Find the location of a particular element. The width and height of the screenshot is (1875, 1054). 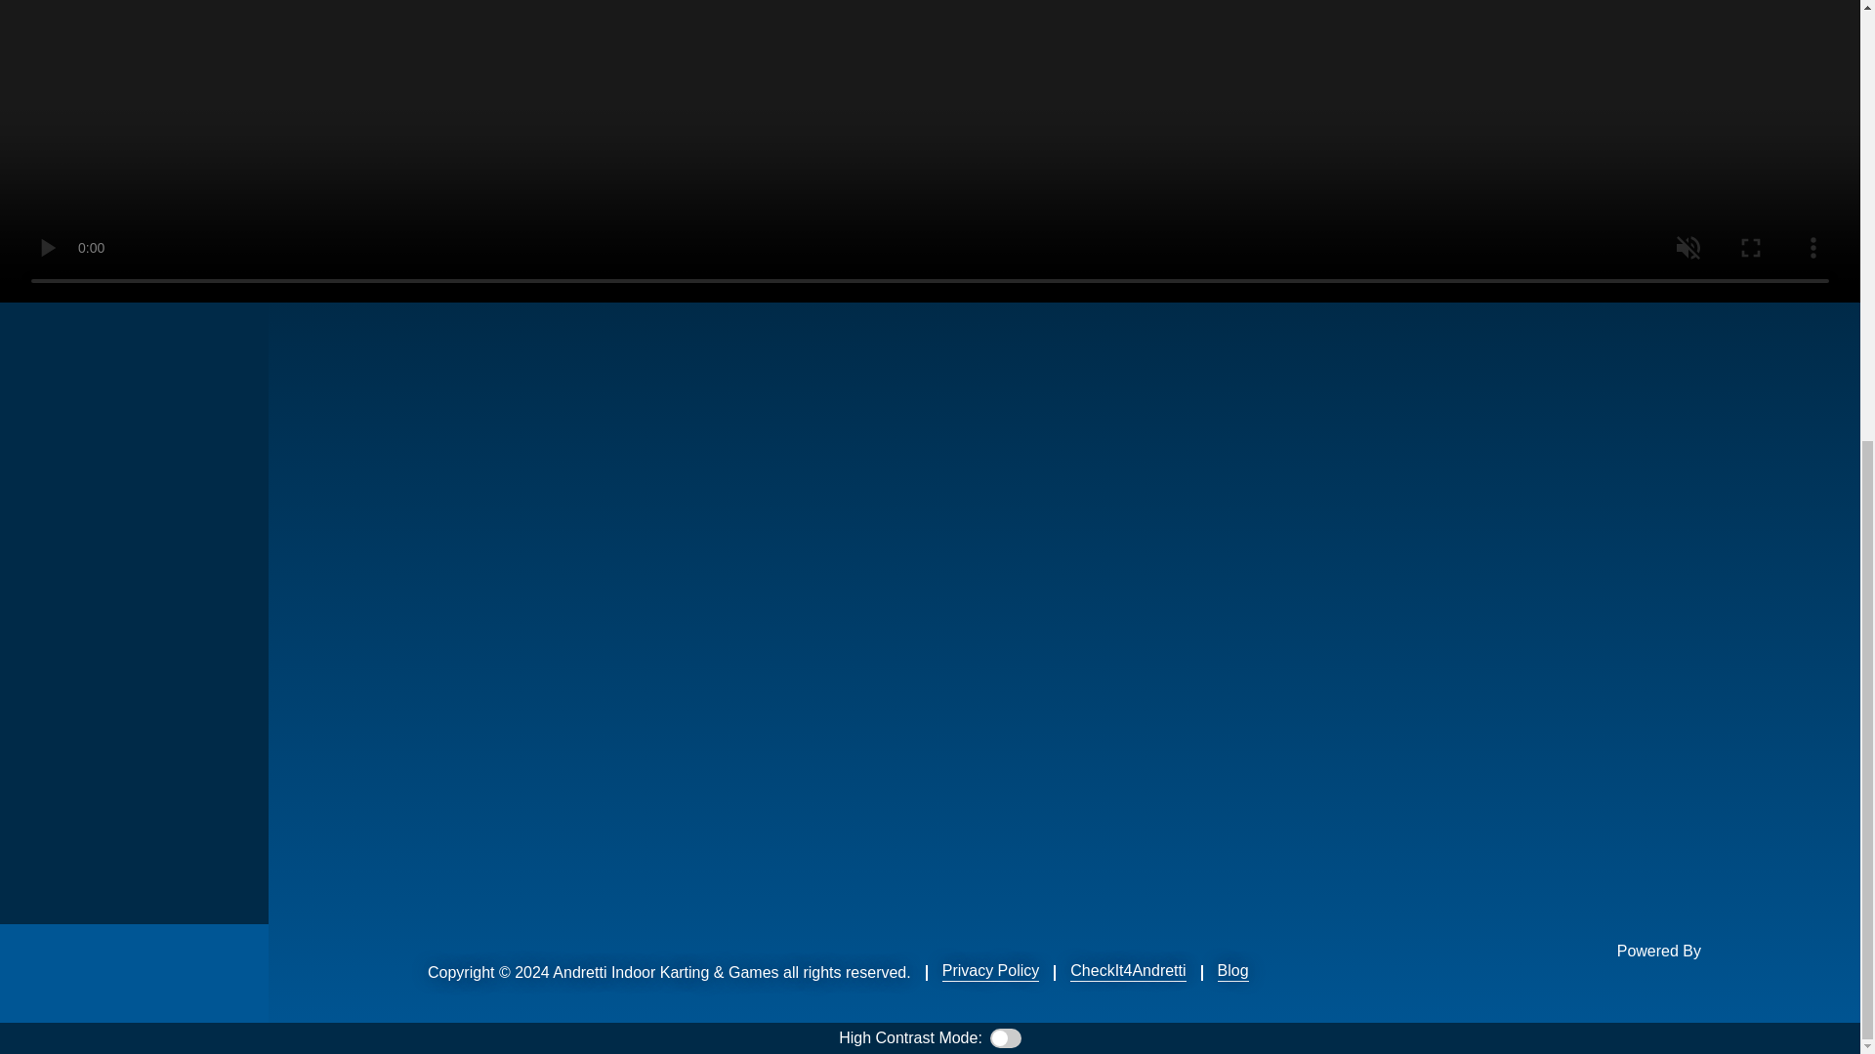

DynamiX is located at coordinates (1651, 986).